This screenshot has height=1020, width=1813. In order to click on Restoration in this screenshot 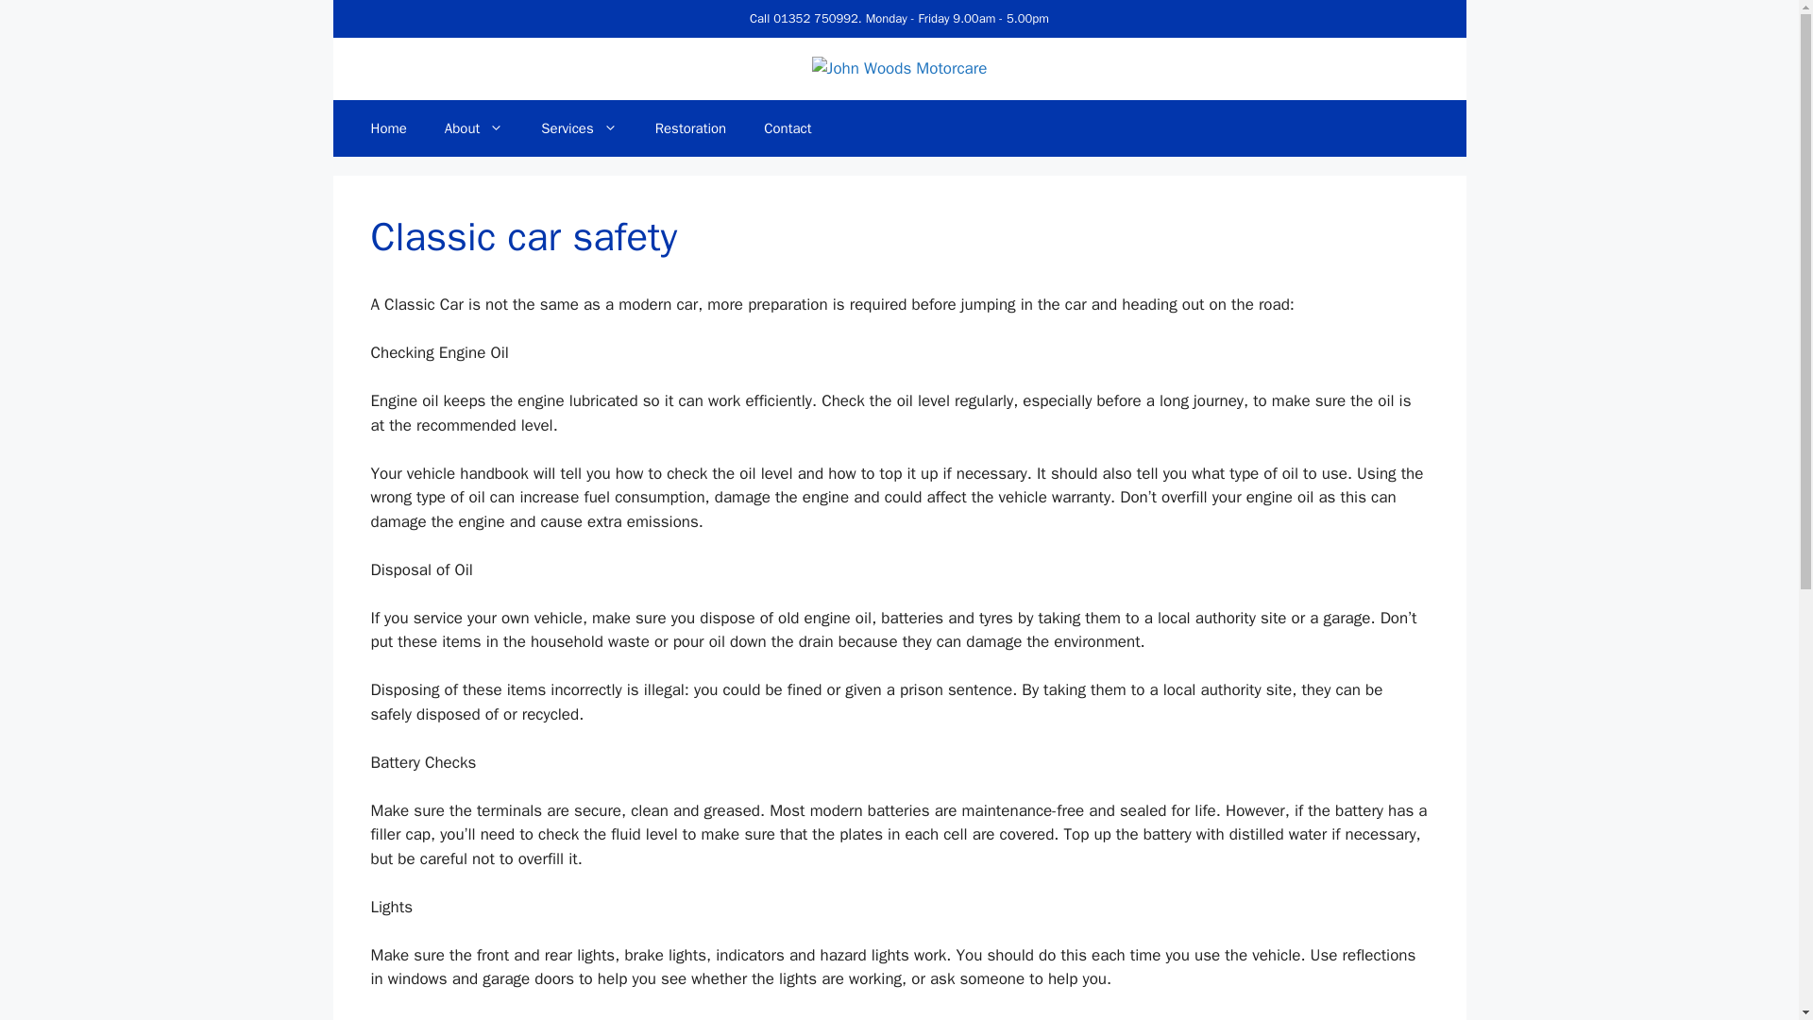, I will do `click(690, 128)`.